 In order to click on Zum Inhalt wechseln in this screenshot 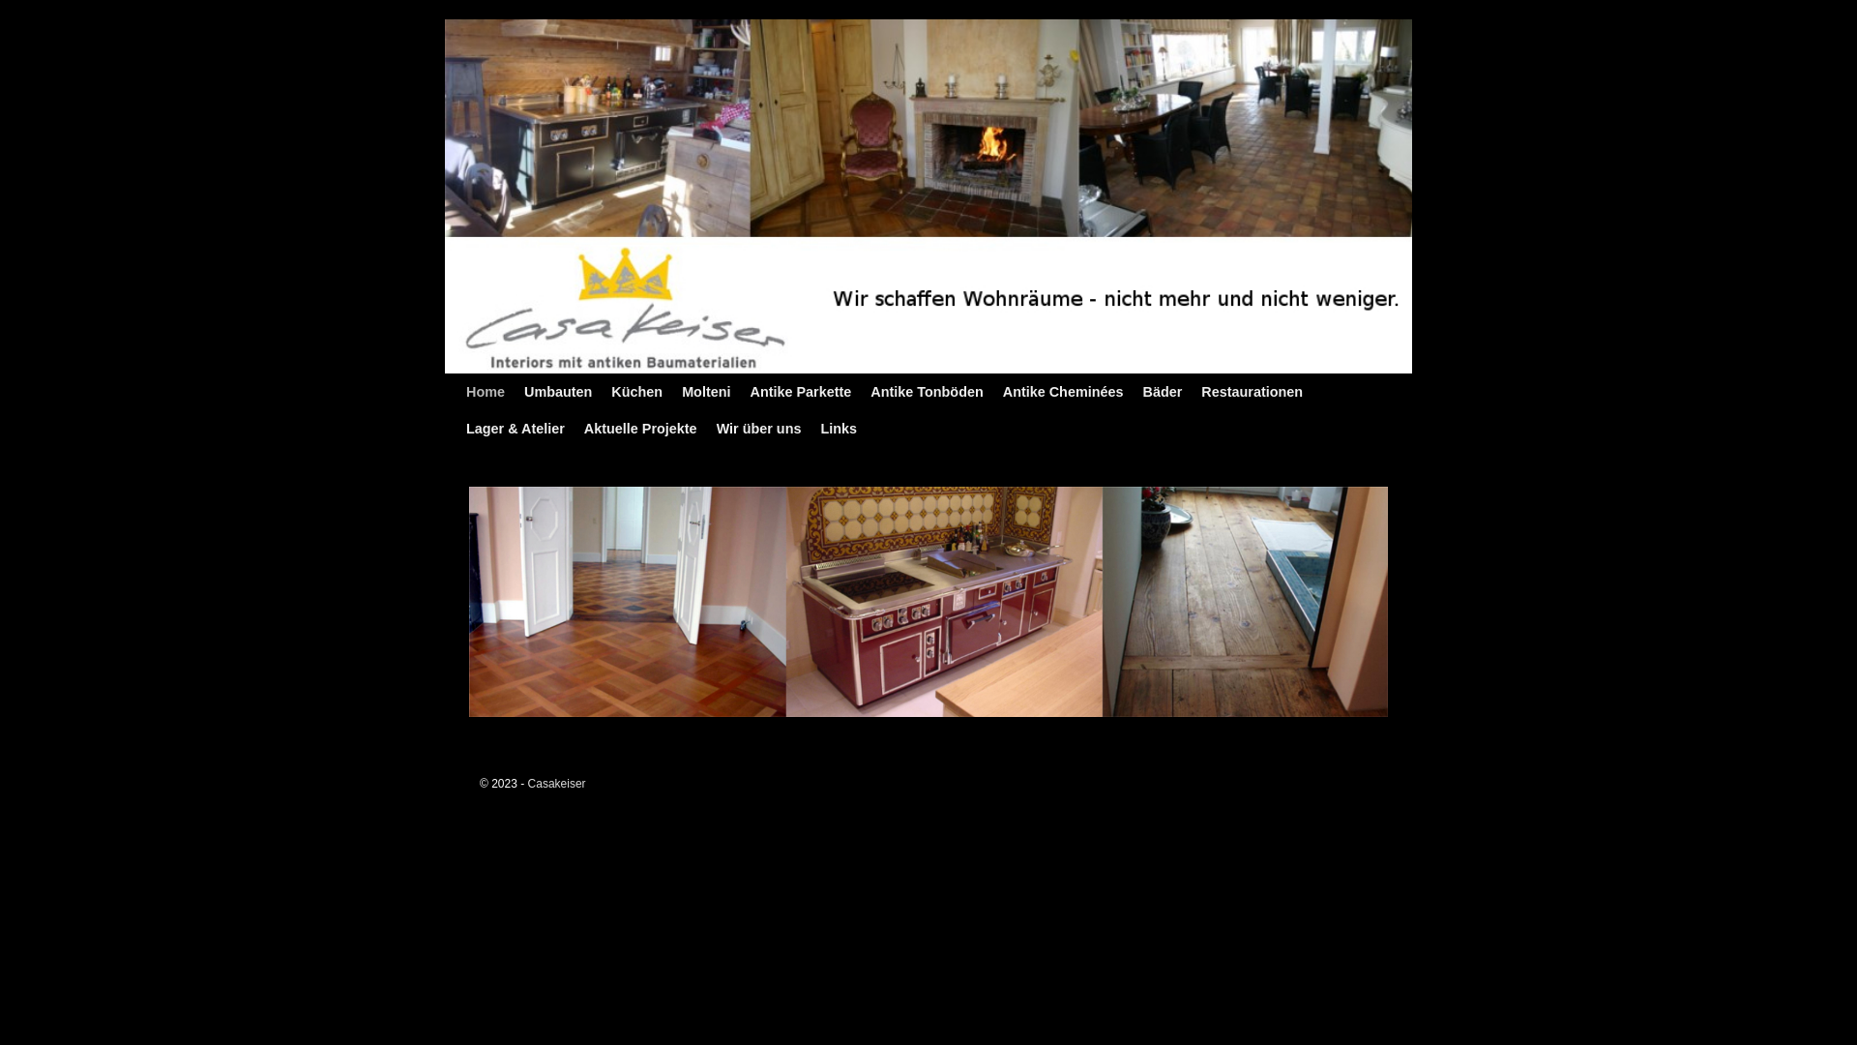, I will do `click(498, 382)`.